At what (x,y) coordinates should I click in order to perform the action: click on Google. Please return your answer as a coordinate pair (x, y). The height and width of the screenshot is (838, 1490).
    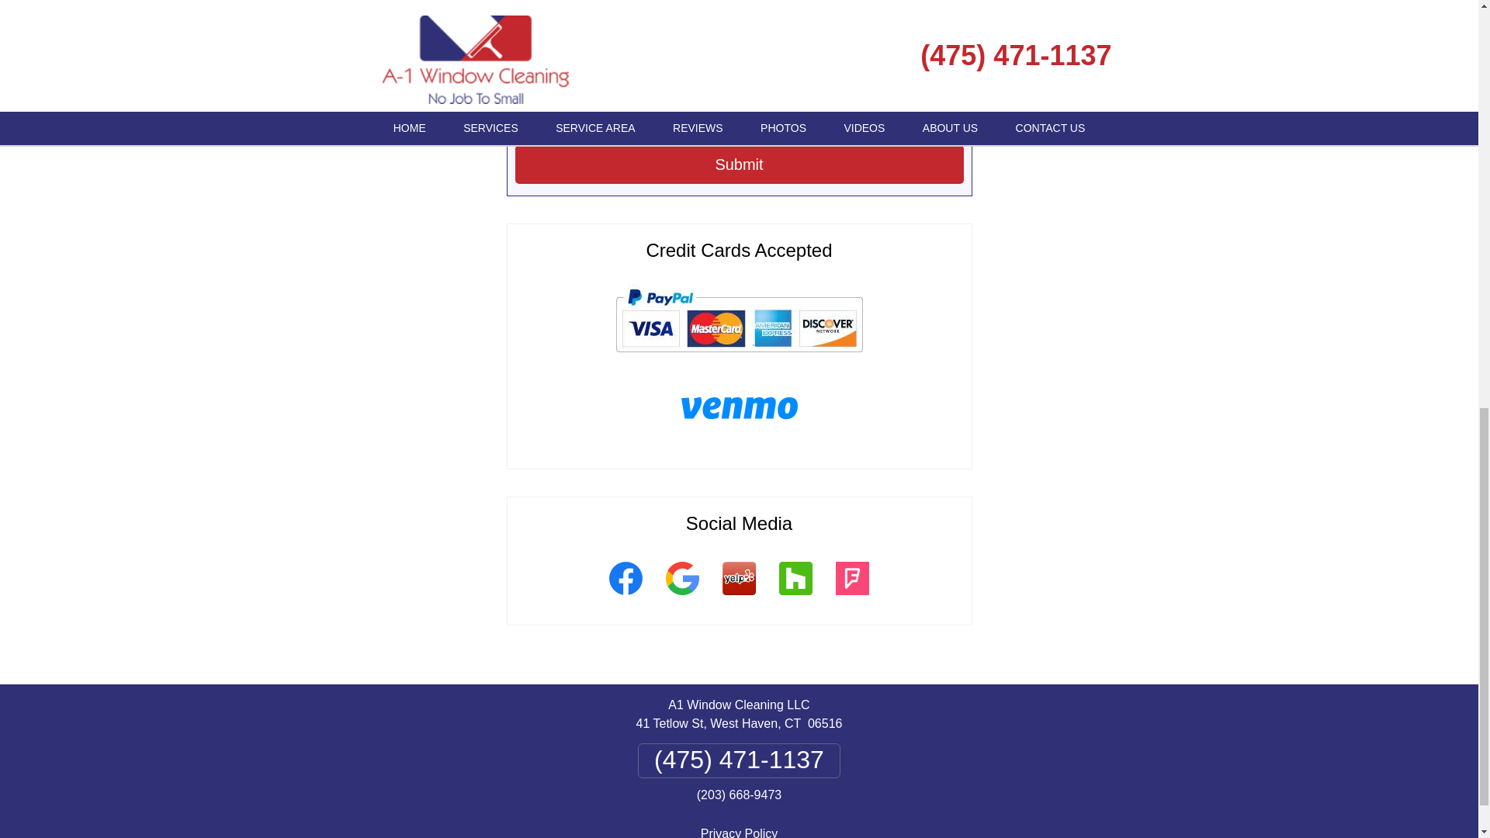
    Looking at the image, I should click on (681, 597).